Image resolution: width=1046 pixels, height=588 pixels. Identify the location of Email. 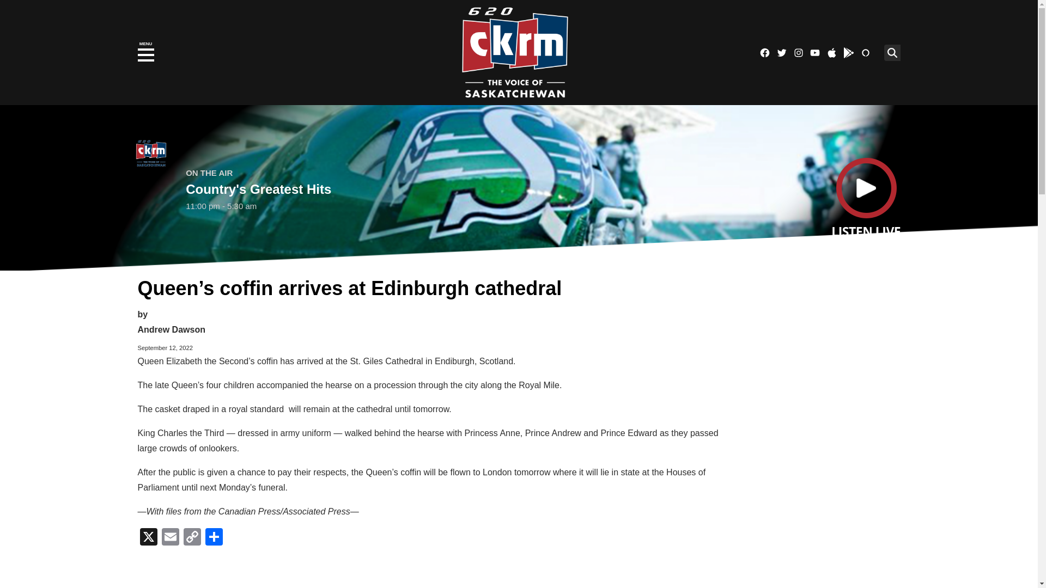
(170, 538).